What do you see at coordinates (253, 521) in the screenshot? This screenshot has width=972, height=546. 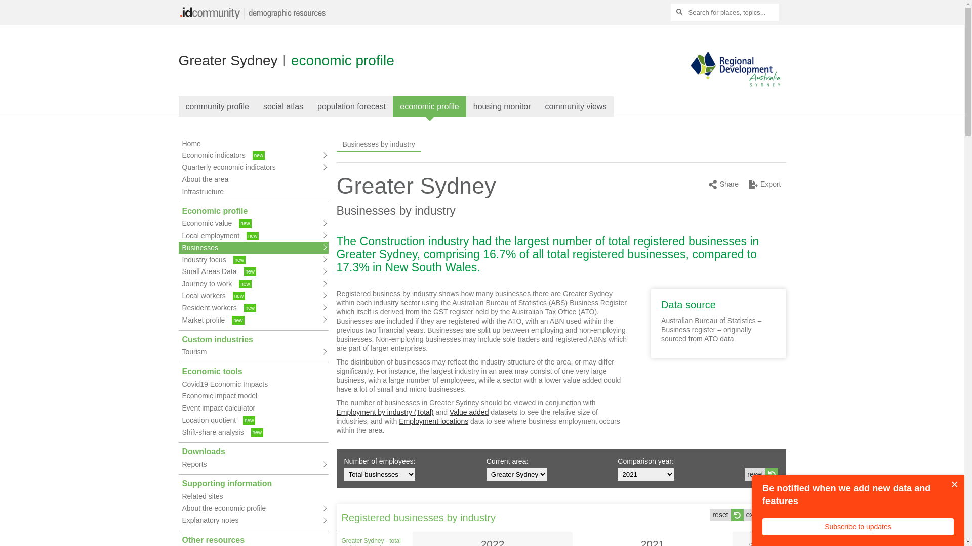 I see `Explanatory notes` at bounding box center [253, 521].